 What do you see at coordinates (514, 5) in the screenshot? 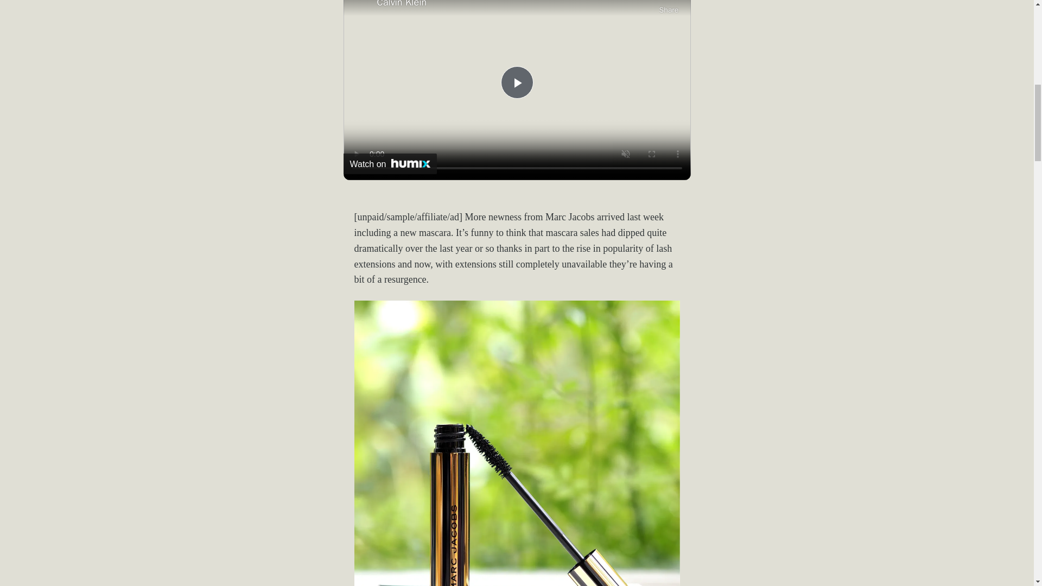
I see `Calvin Klein` at bounding box center [514, 5].